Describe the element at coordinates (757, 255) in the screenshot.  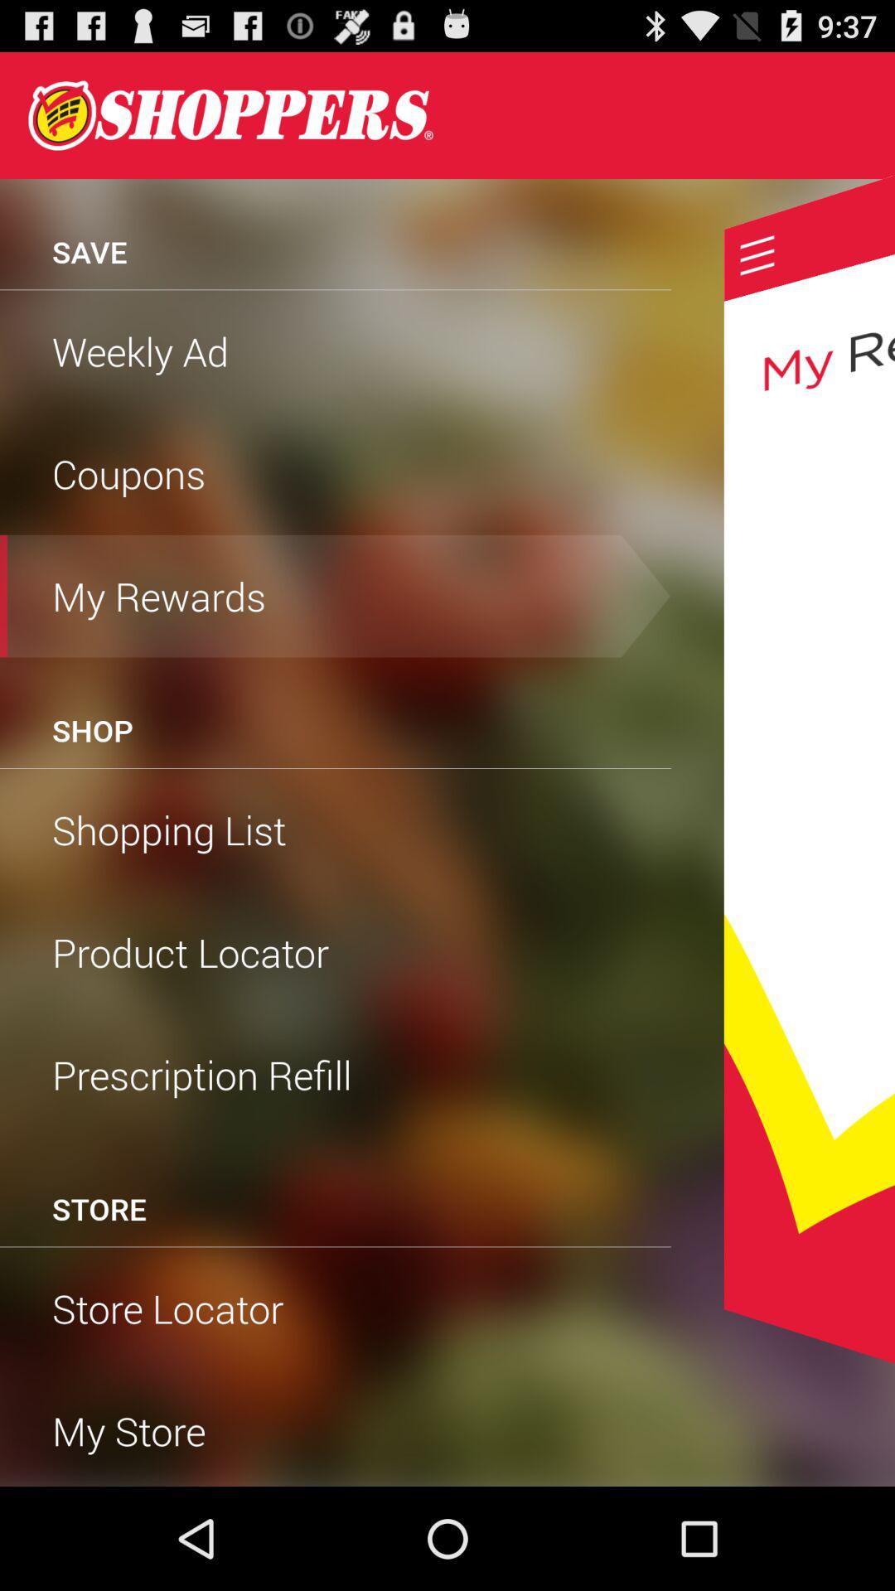
I see `menu option` at that location.